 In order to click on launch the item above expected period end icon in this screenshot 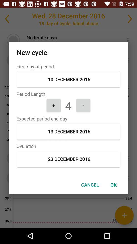, I will do `click(54, 105)`.